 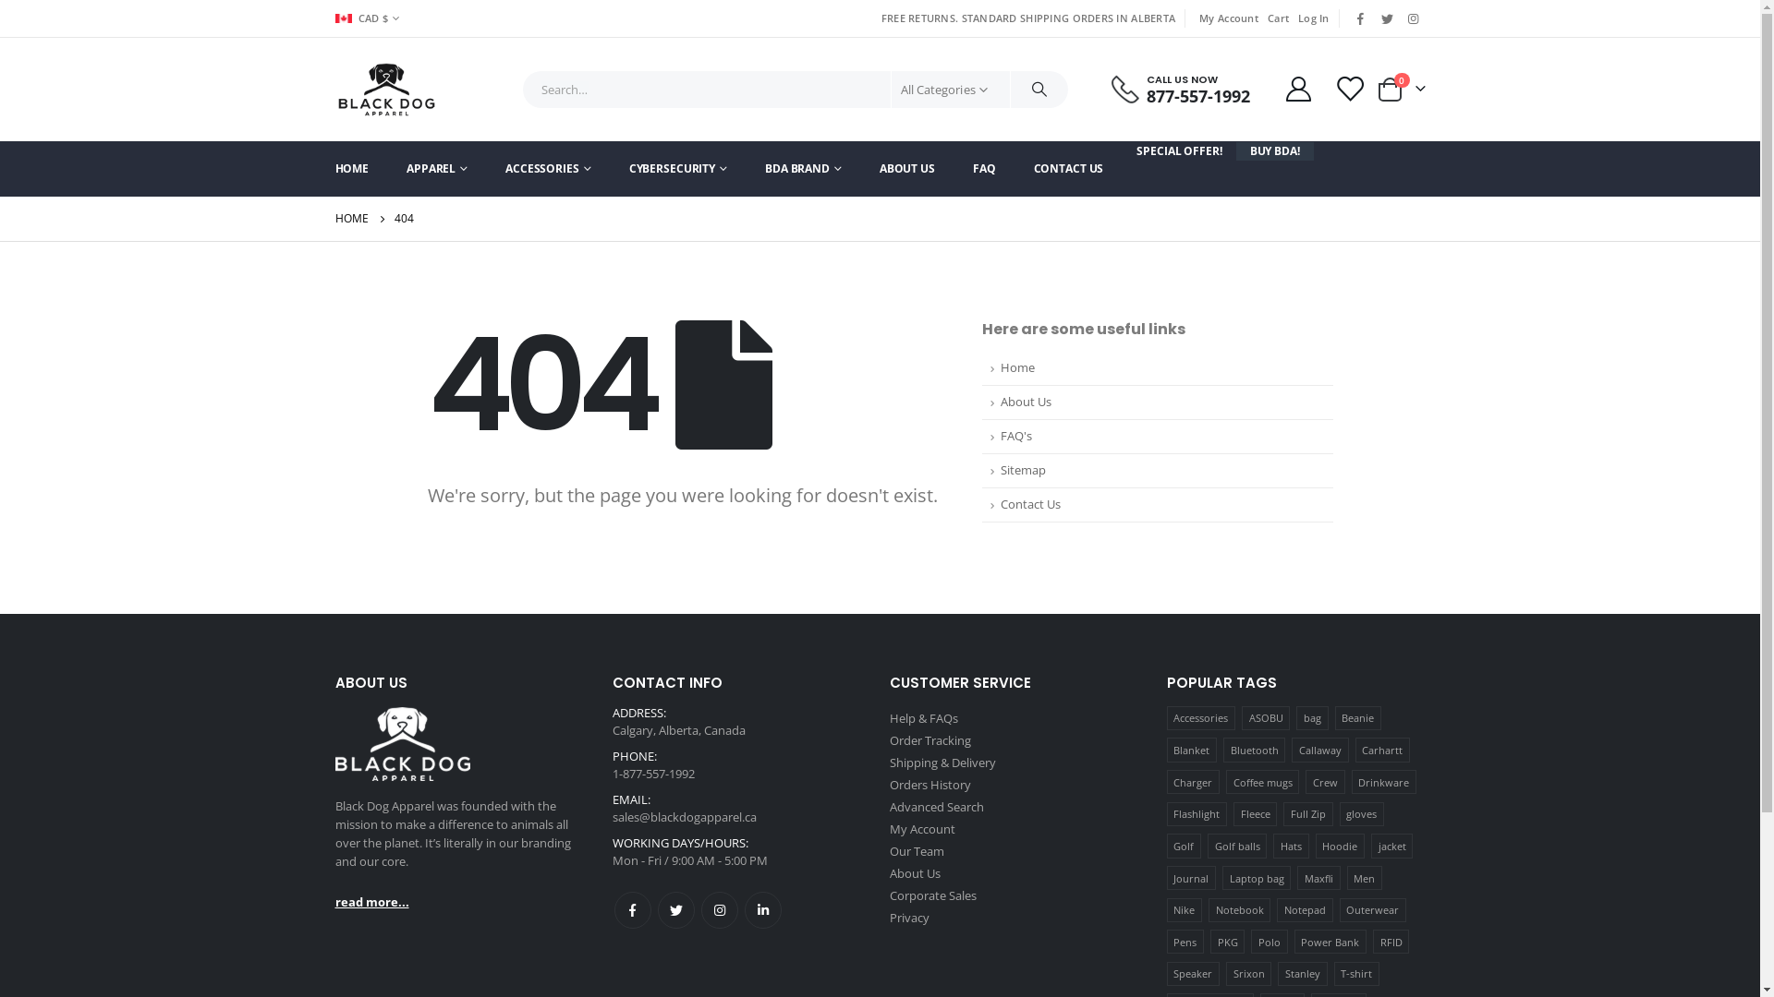 What do you see at coordinates (1414, 18) in the screenshot?
I see `Instagram` at bounding box center [1414, 18].